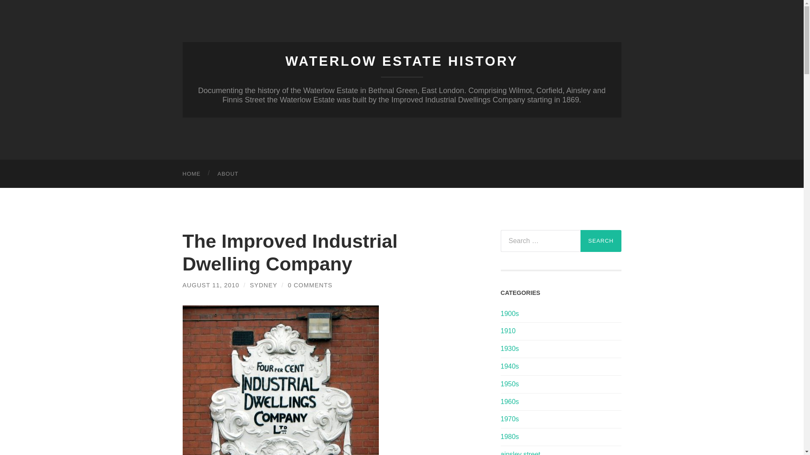 This screenshot has height=455, width=810. What do you see at coordinates (510, 384) in the screenshot?
I see `1950s` at bounding box center [510, 384].